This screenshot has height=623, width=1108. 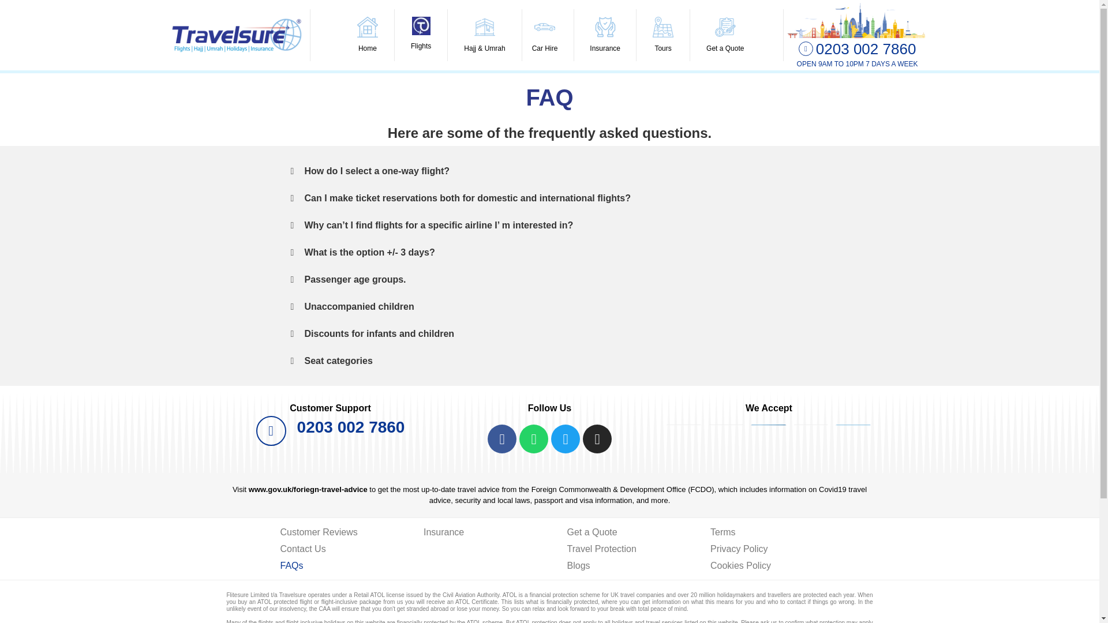 What do you see at coordinates (866, 49) in the screenshot?
I see `0203 002 7860` at bounding box center [866, 49].